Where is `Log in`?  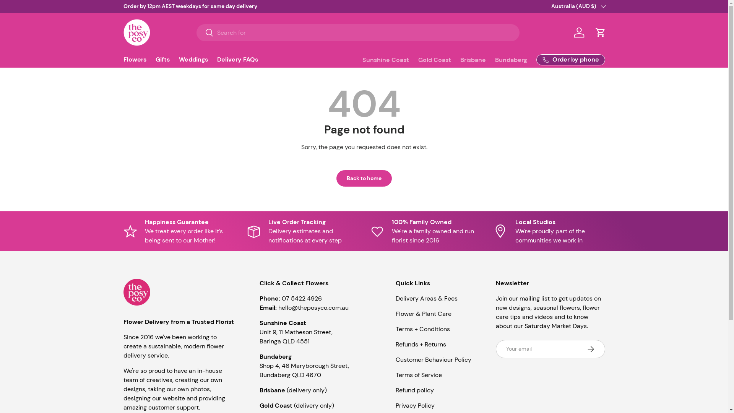
Log in is located at coordinates (579, 33).